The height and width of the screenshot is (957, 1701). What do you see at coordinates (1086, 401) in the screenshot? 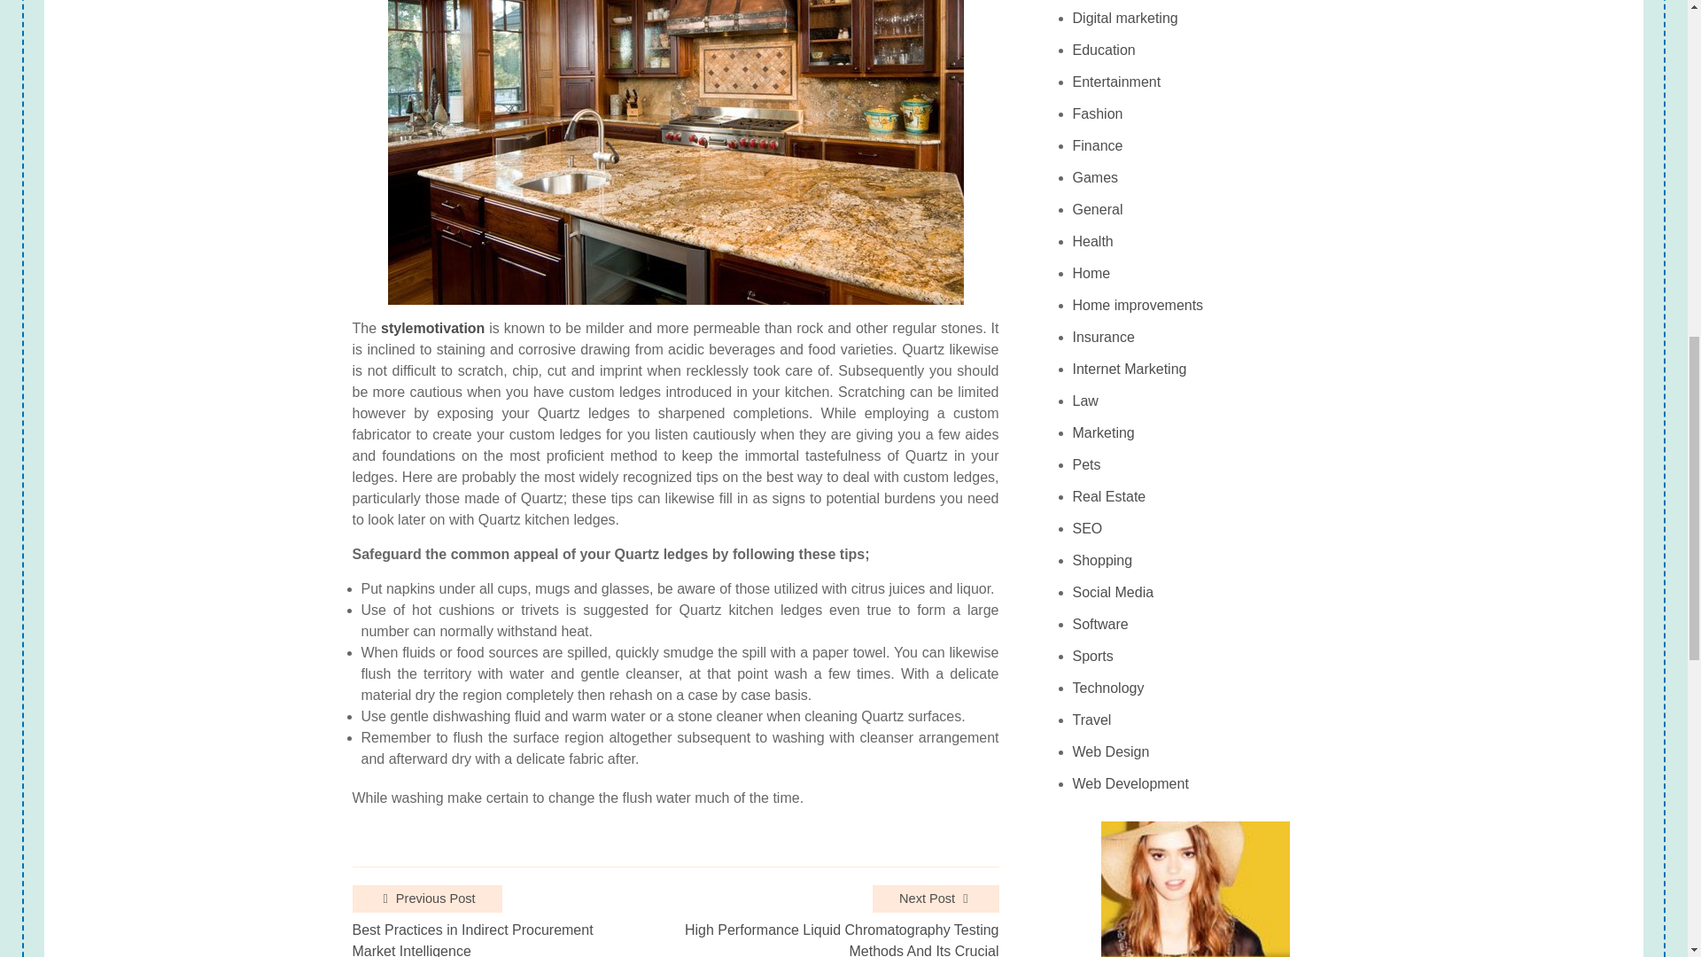
I see `Law` at bounding box center [1086, 401].